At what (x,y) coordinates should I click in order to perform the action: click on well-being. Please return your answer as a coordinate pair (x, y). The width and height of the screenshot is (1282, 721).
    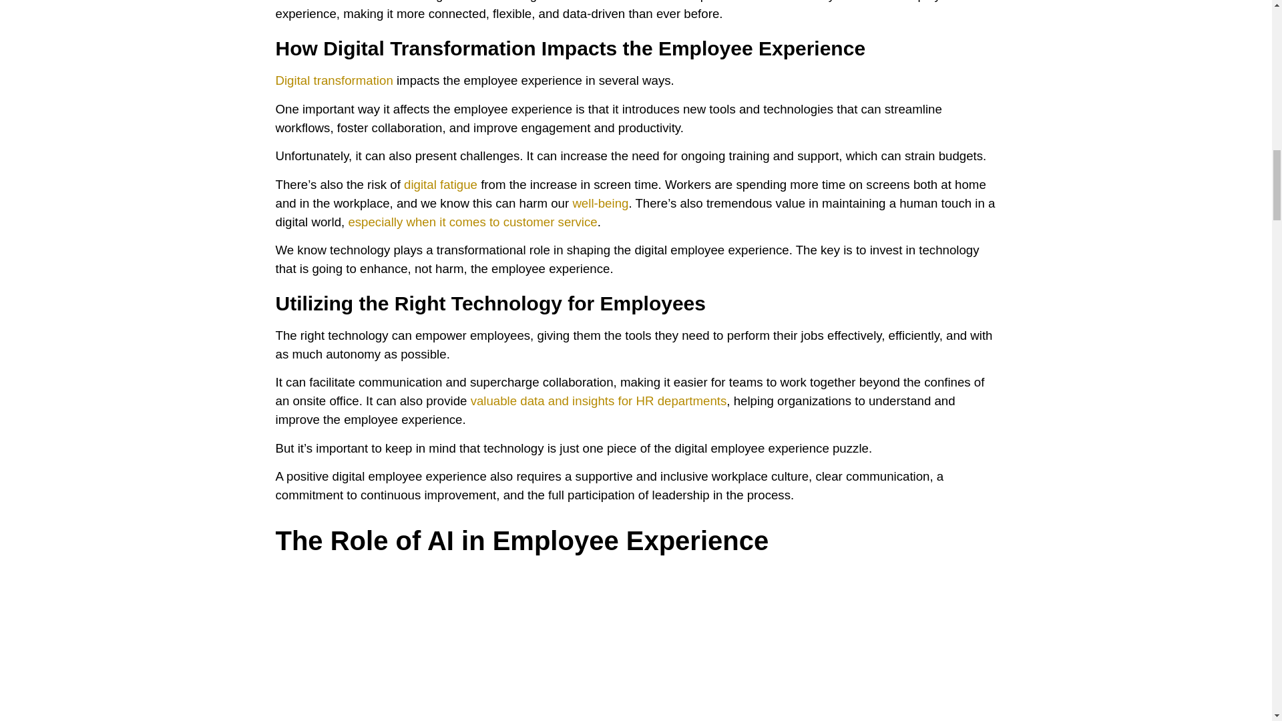
    Looking at the image, I should click on (600, 203).